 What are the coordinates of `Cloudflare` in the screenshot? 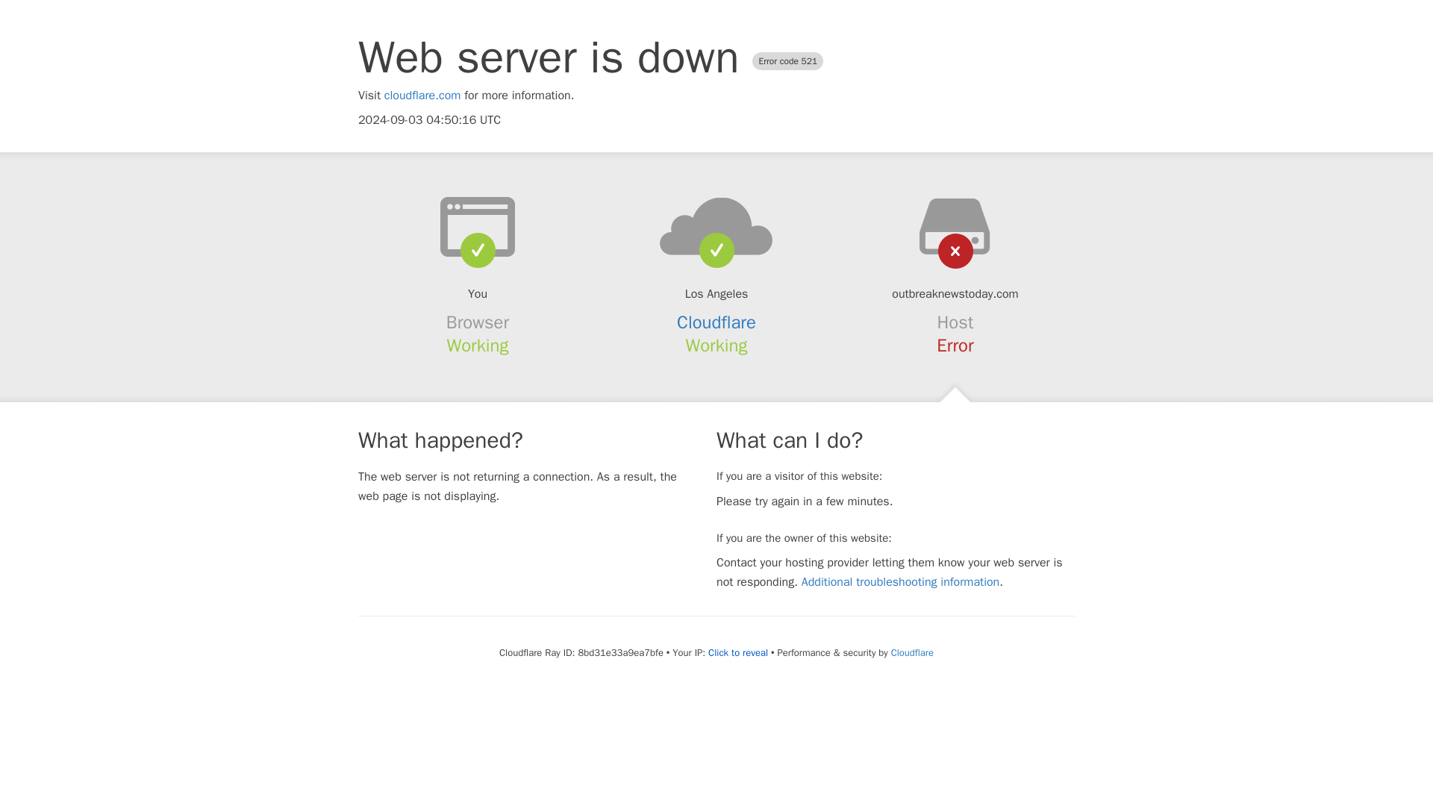 It's located at (912, 652).